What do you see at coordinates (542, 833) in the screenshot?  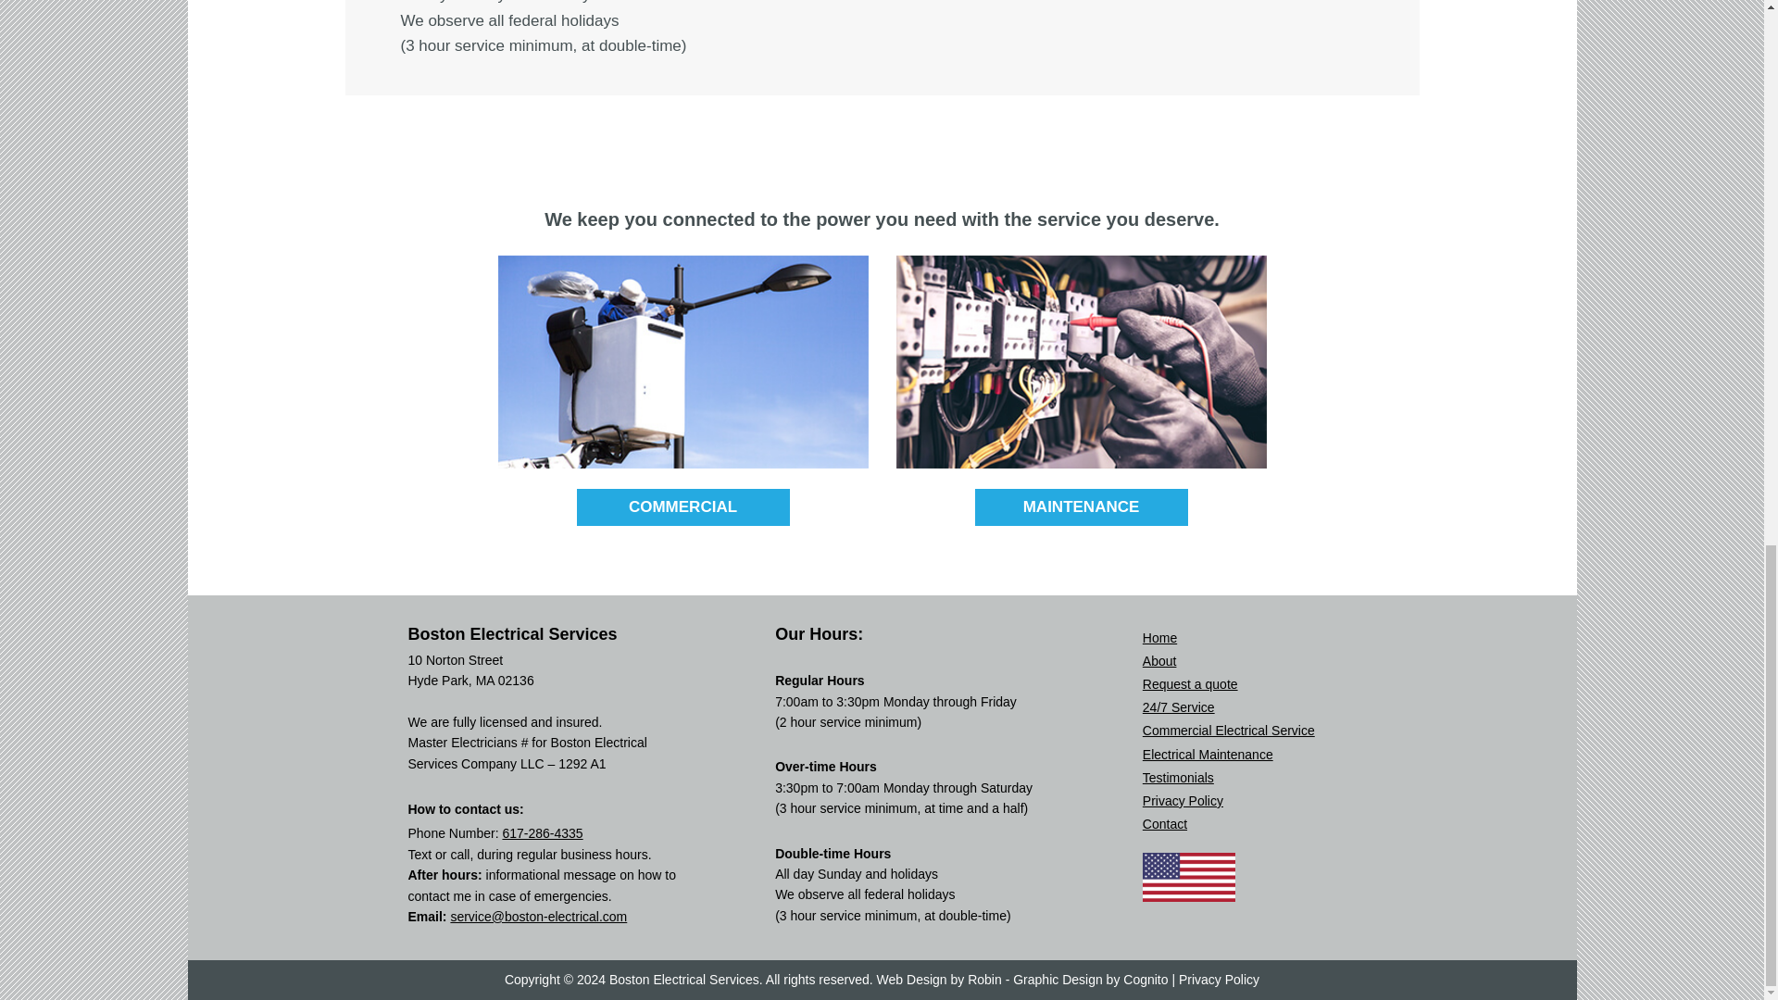 I see `617-286-4335` at bounding box center [542, 833].